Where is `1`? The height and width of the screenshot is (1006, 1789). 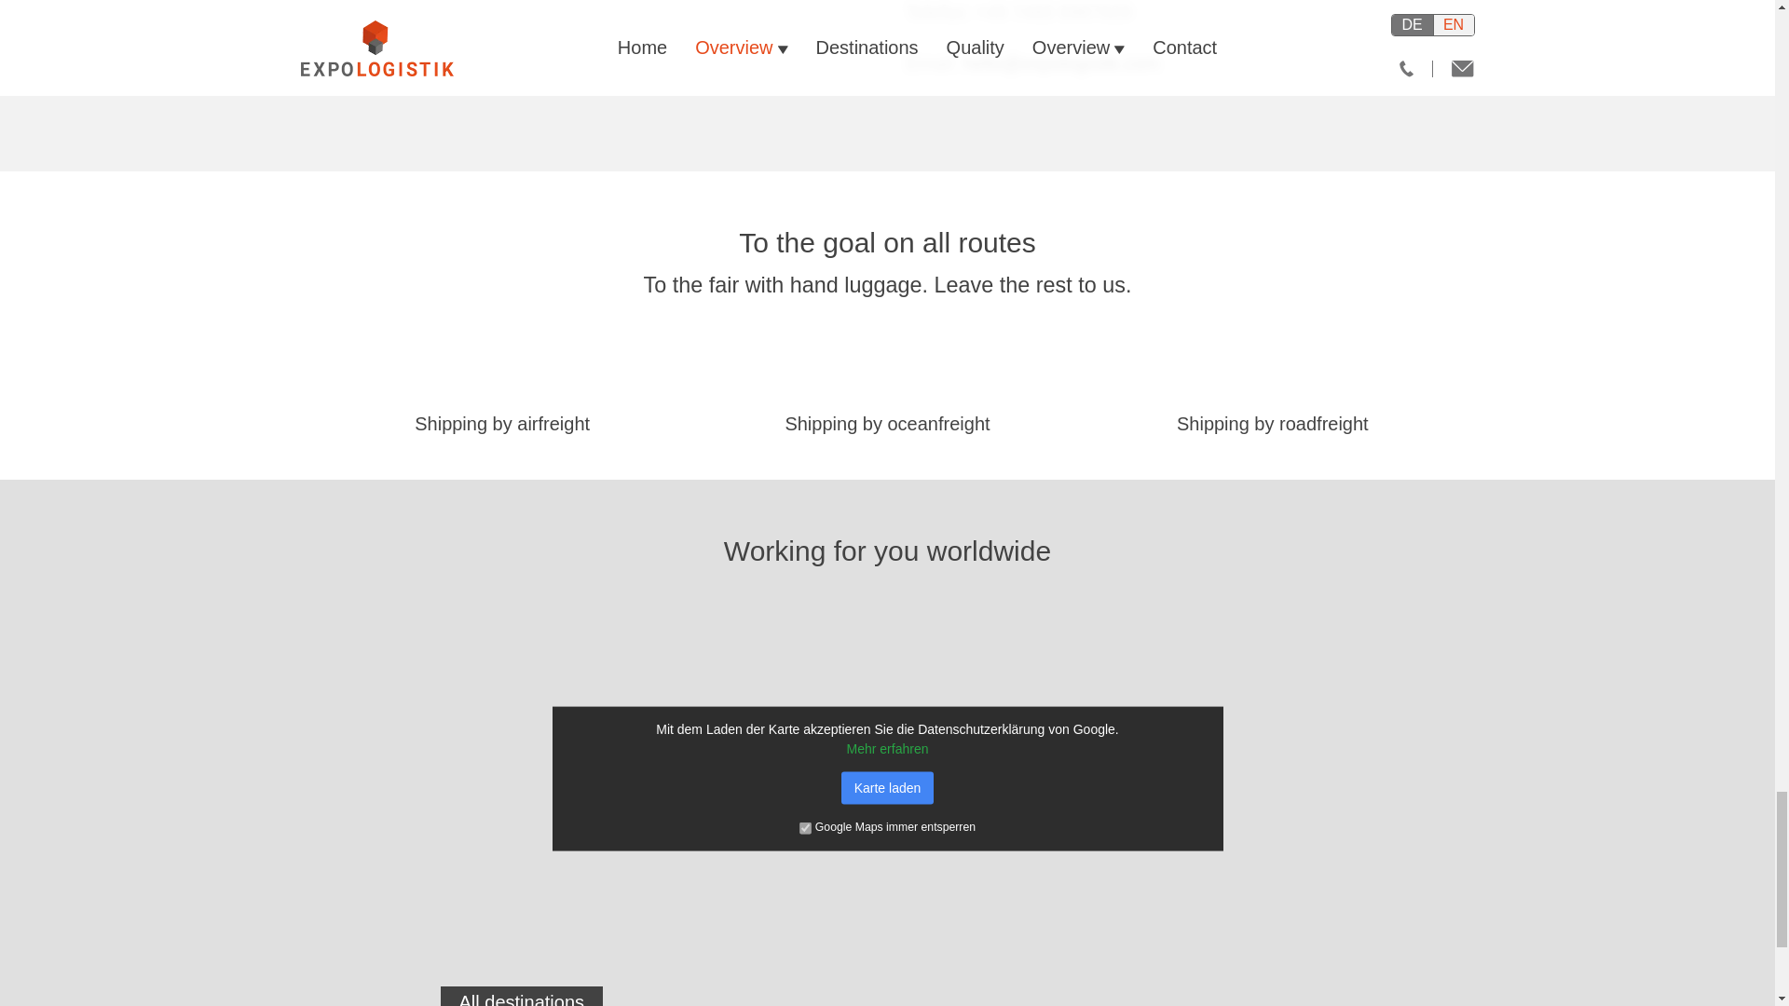 1 is located at coordinates (805, 829).